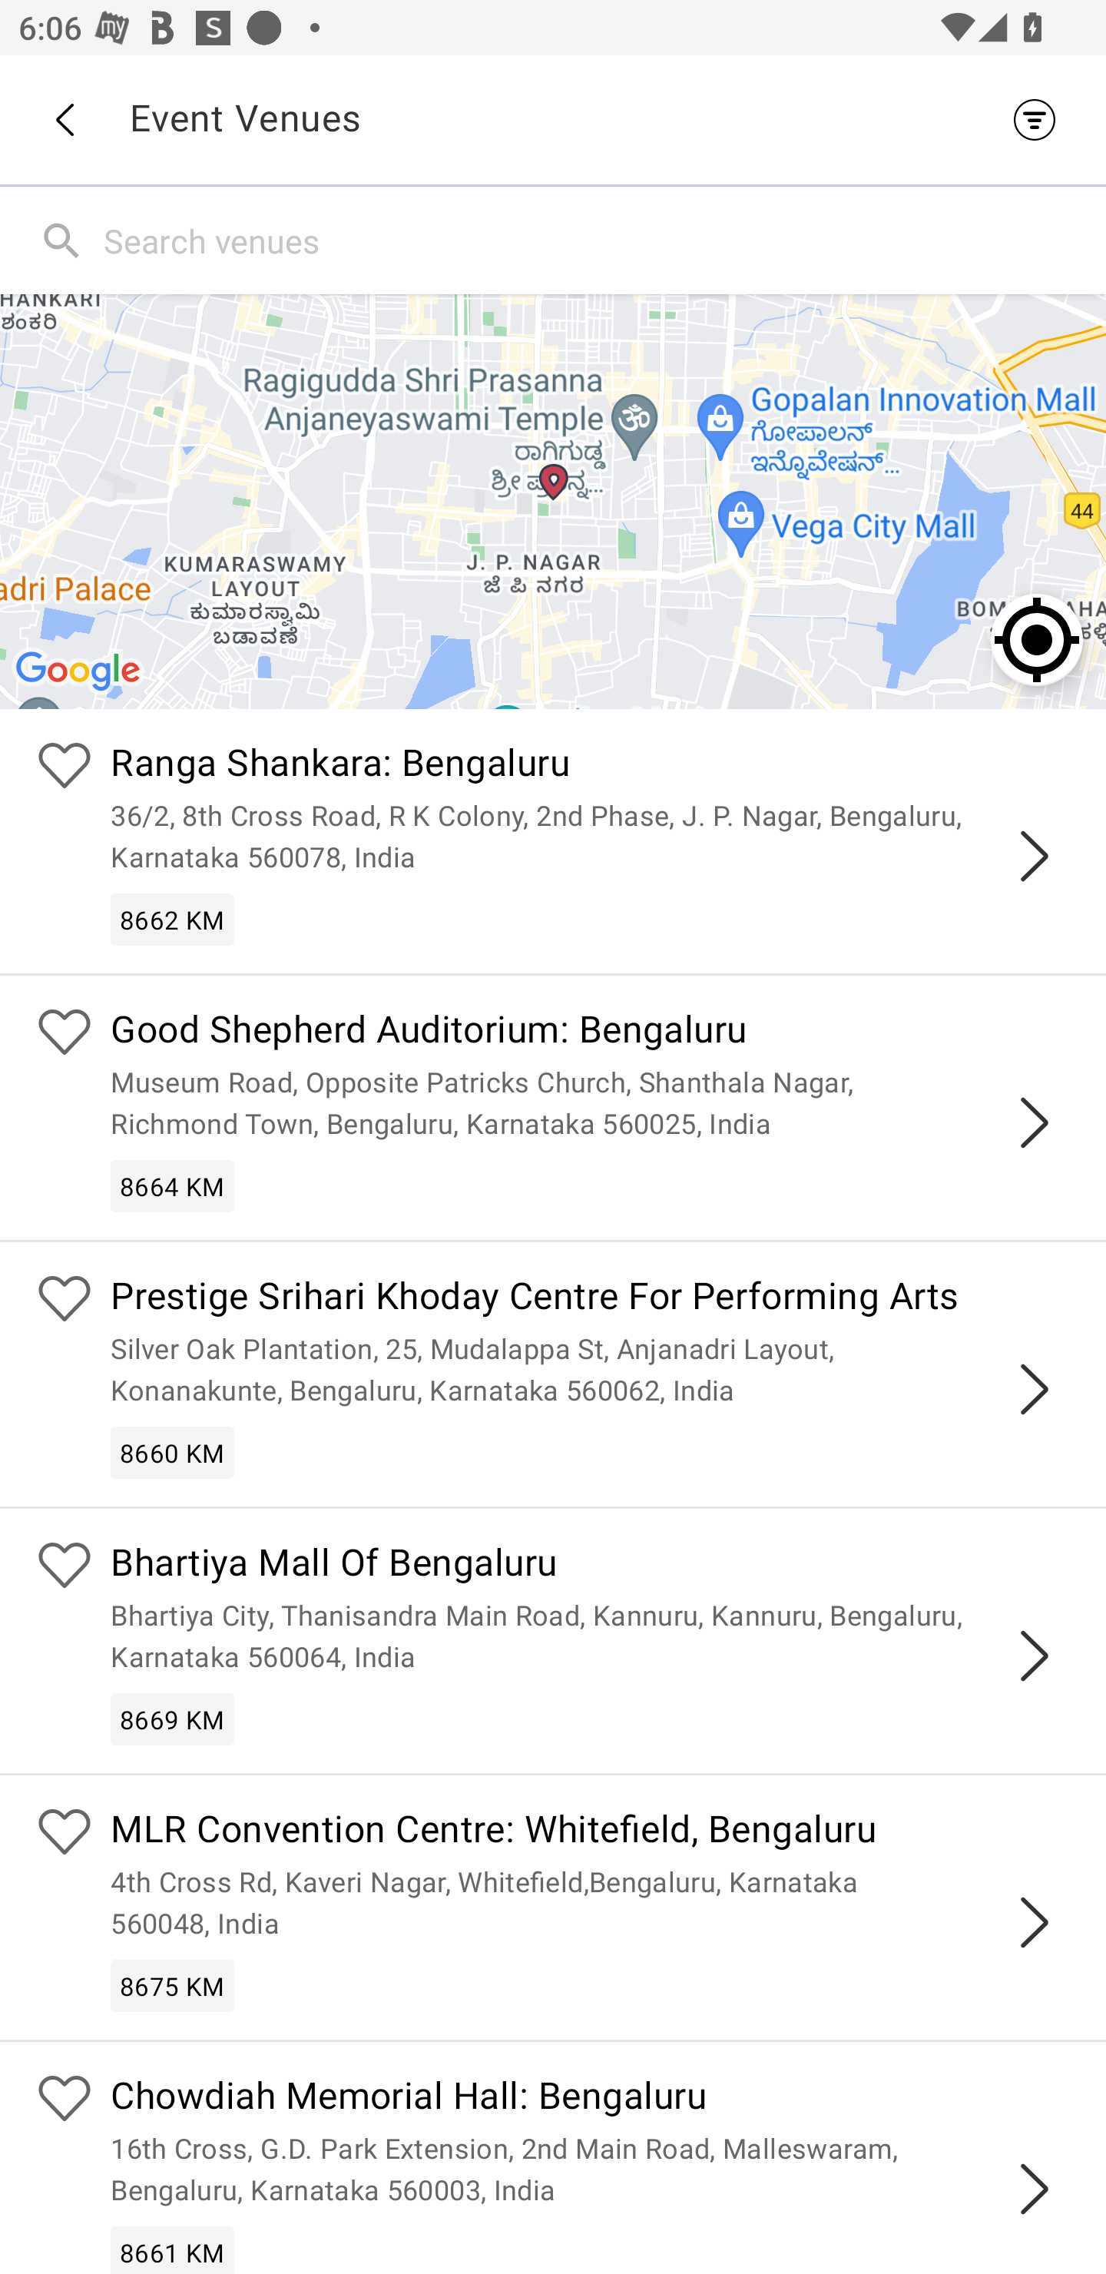 The width and height of the screenshot is (1106, 2274). I want to click on Prestige Srihari Khoday Centre For Performing Arts, so click(590, 1298).